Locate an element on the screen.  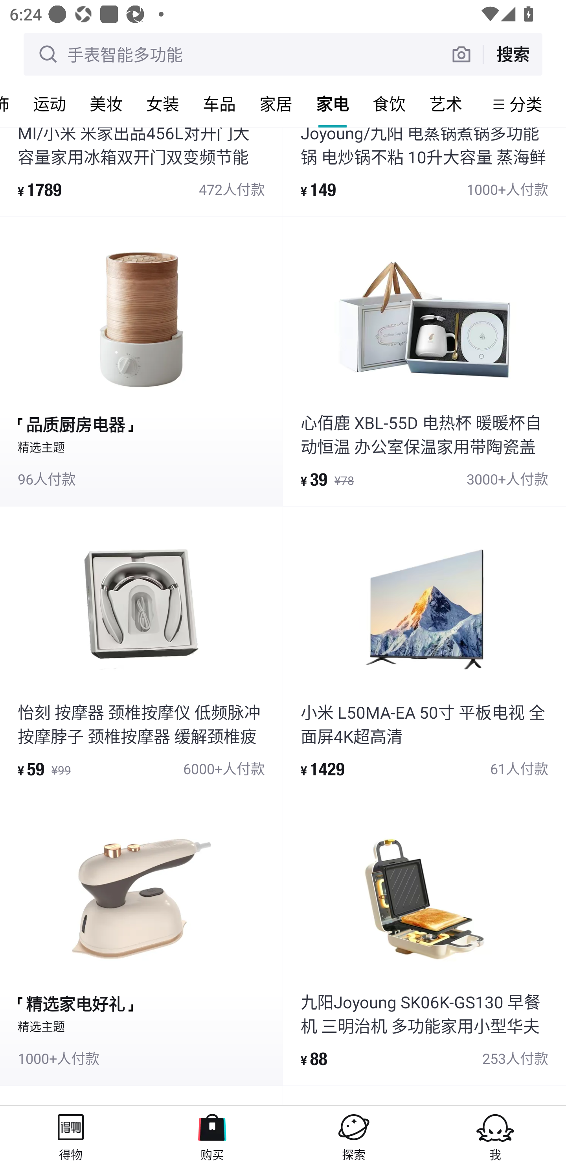
购买 is located at coordinates (212, 1135).